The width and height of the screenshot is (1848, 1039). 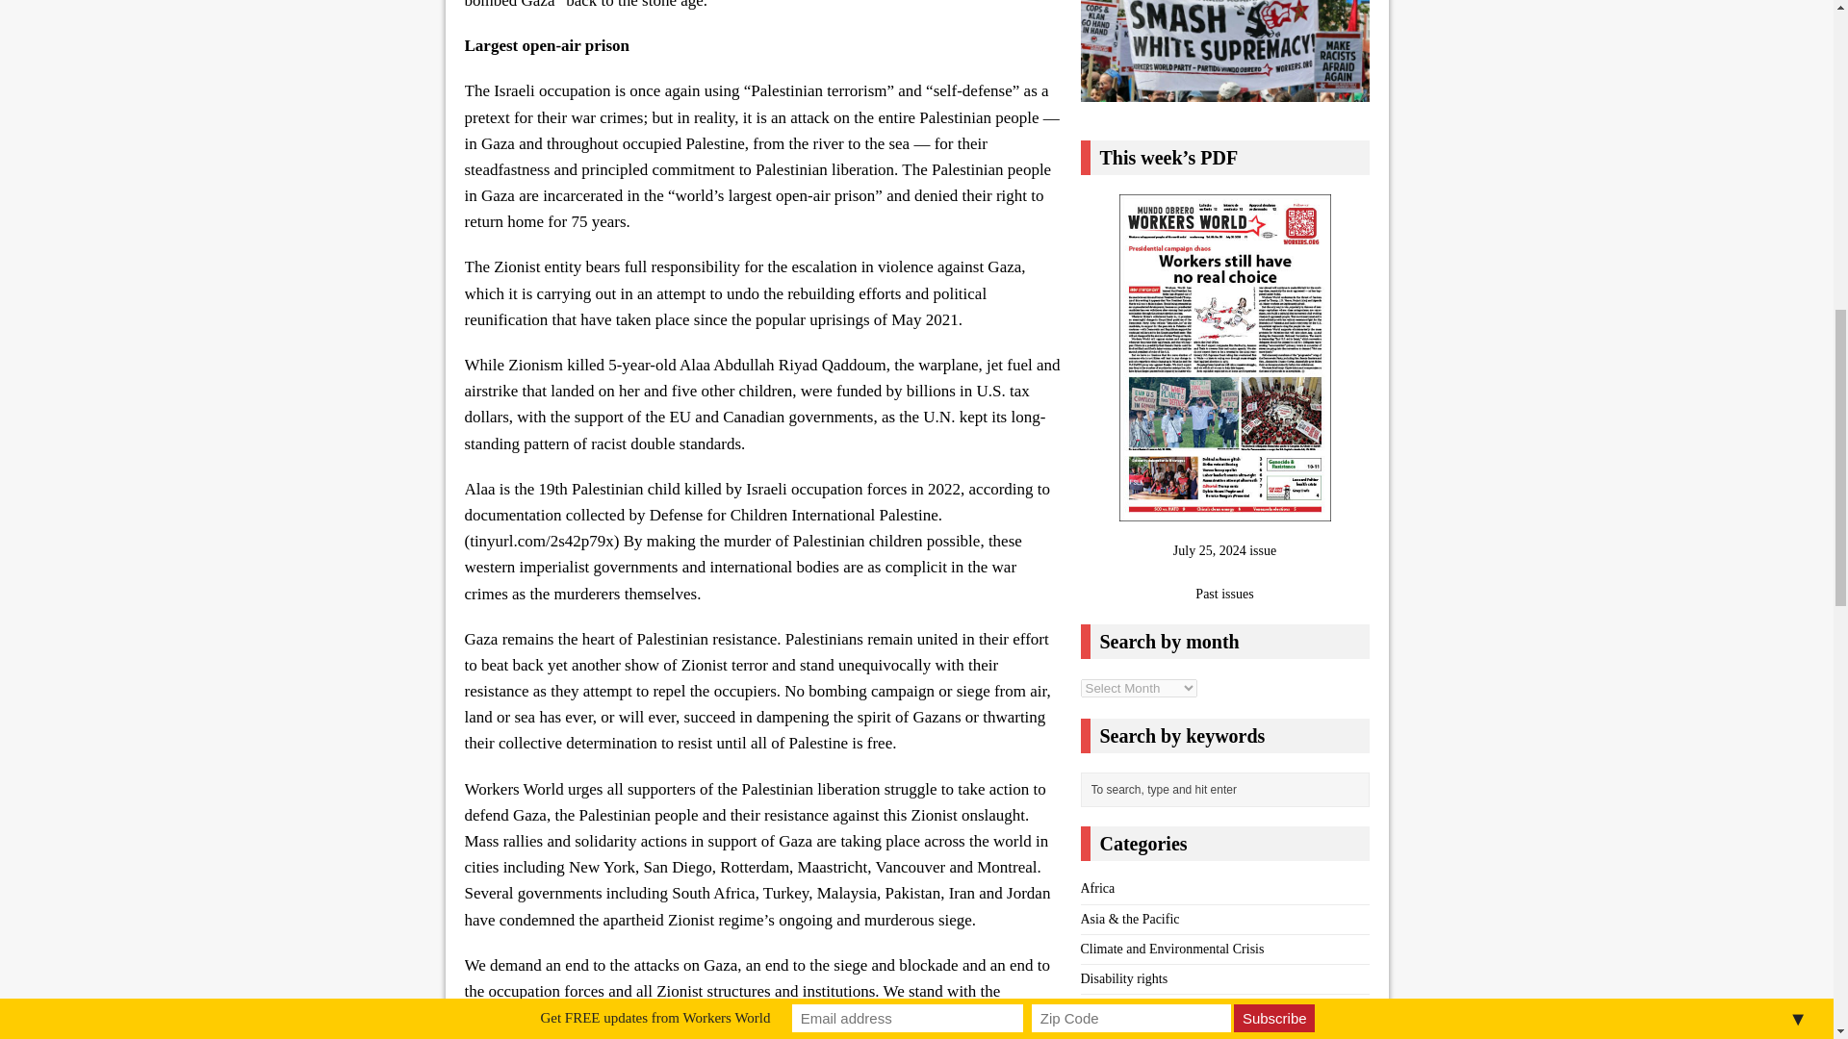 What do you see at coordinates (1229, 789) in the screenshot?
I see `To search, type and hit enter` at bounding box center [1229, 789].